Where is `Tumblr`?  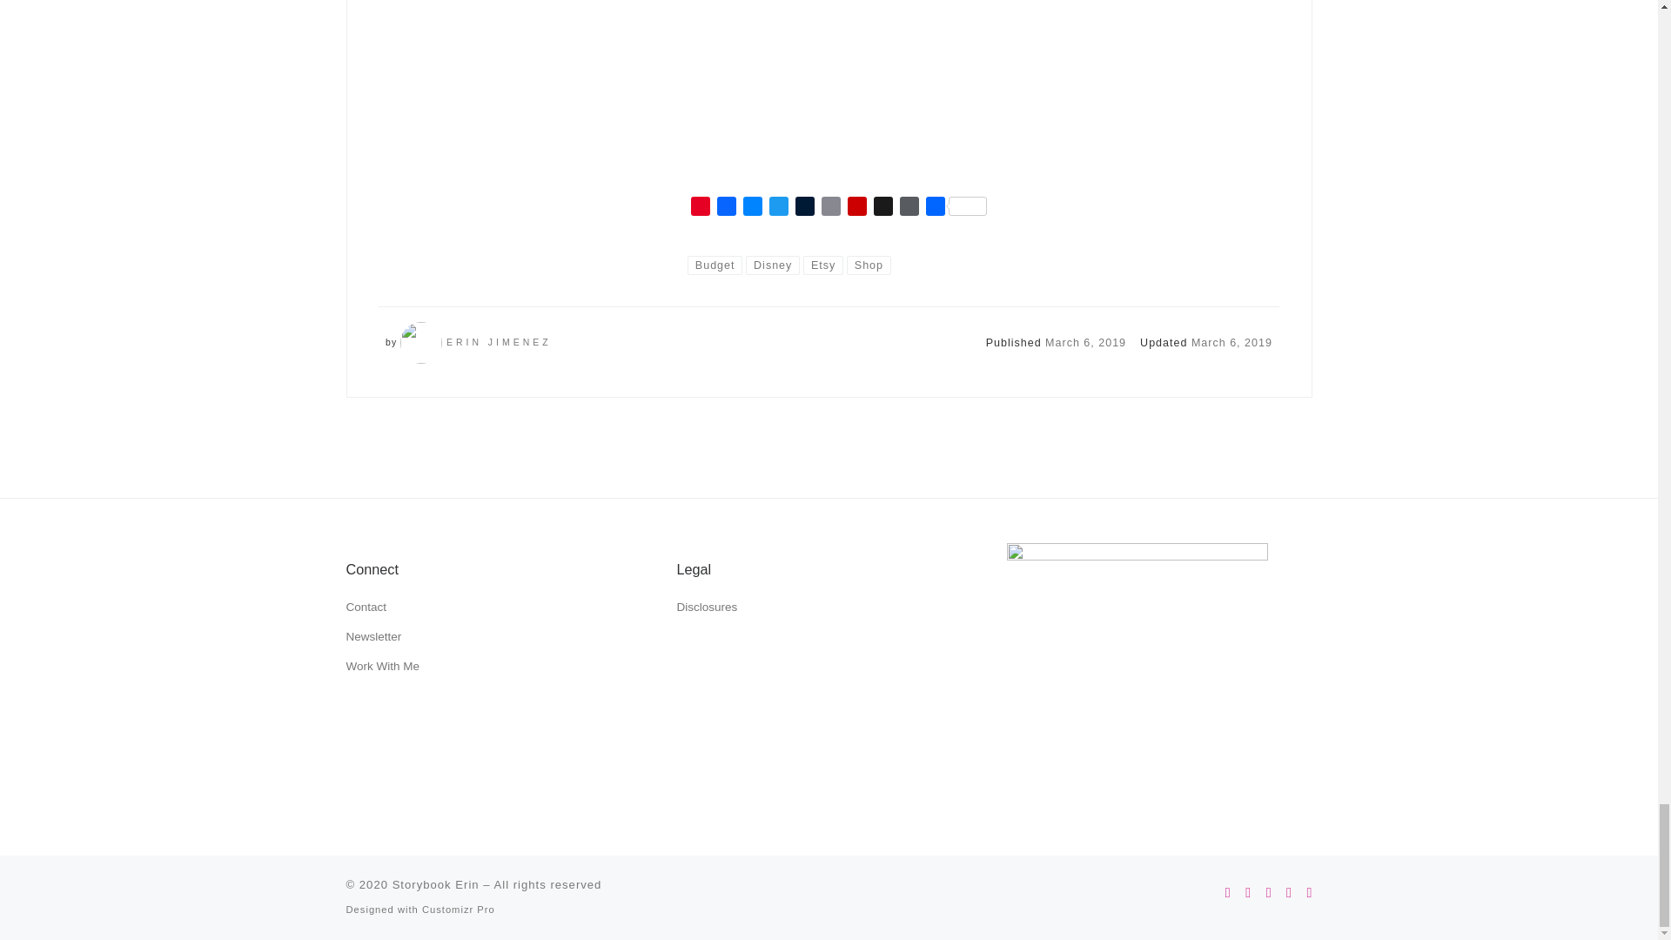 Tumblr is located at coordinates (805, 208).